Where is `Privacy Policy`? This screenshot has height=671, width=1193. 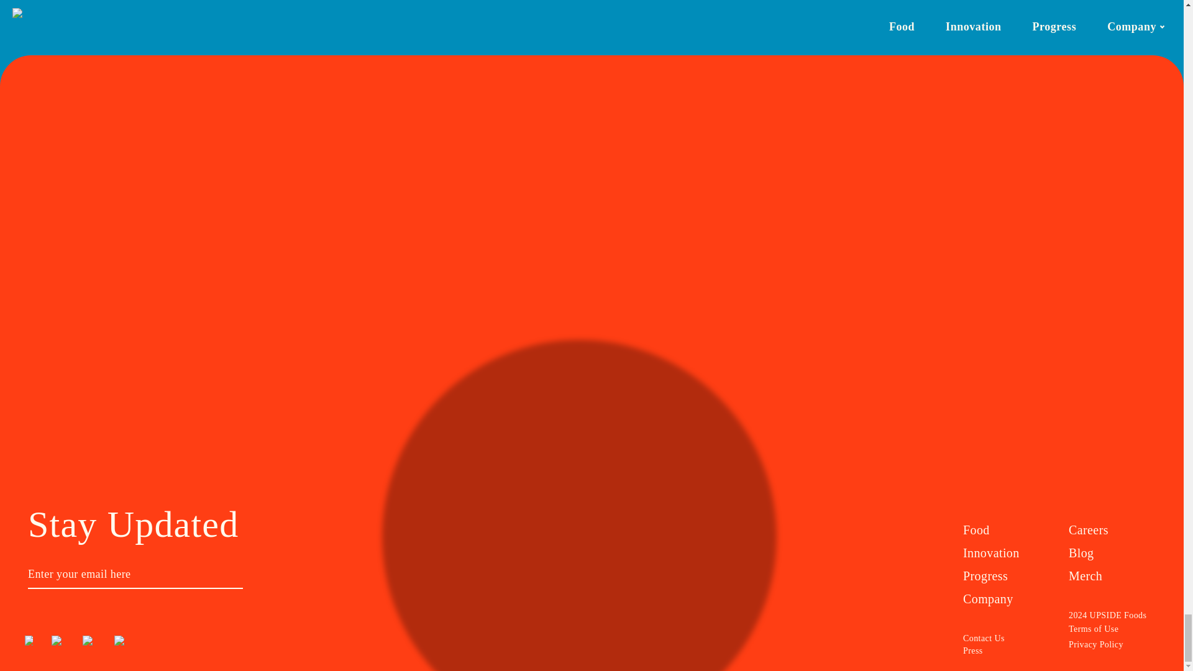
Privacy Policy is located at coordinates (1112, 645).